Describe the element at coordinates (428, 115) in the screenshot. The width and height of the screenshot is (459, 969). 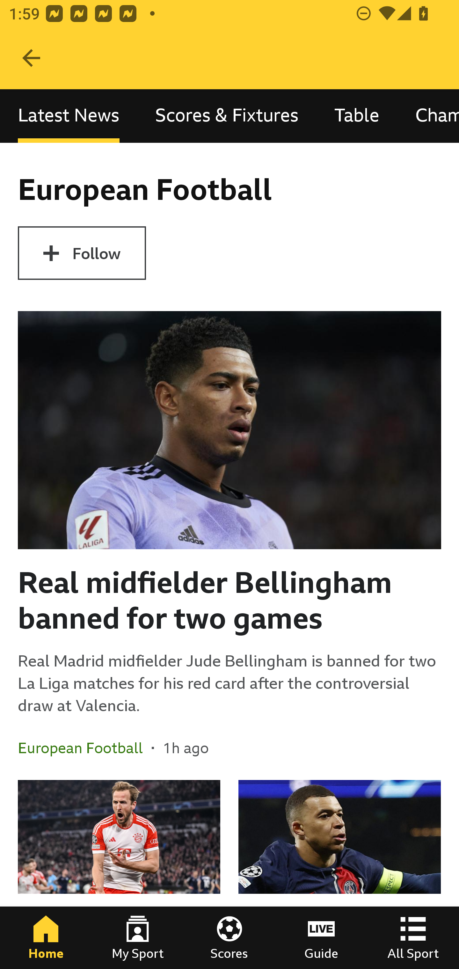
I see `Champions League` at that location.